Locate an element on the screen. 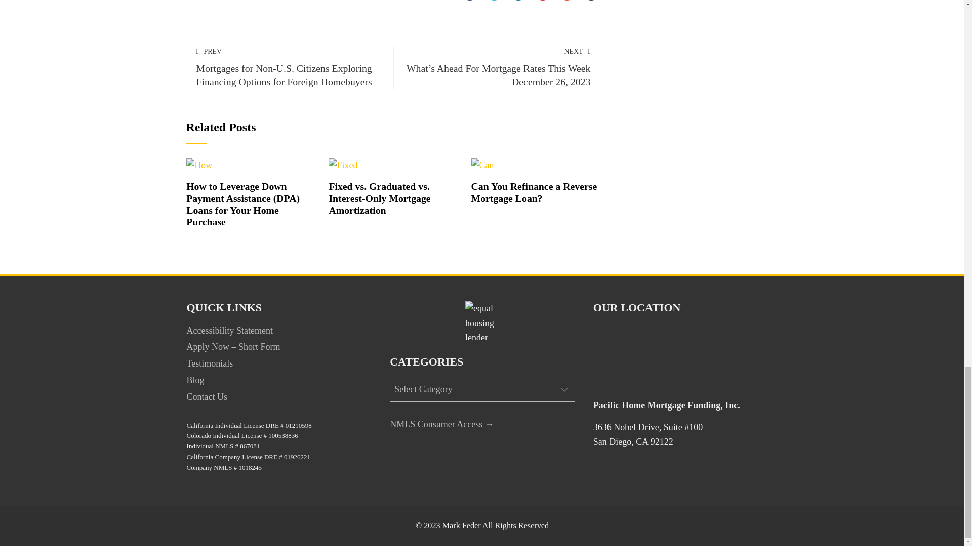 The width and height of the screenshot is (972, 546). Can You Refinance a Reverse Mortgage Loan? is located at coordinates (482, 165).